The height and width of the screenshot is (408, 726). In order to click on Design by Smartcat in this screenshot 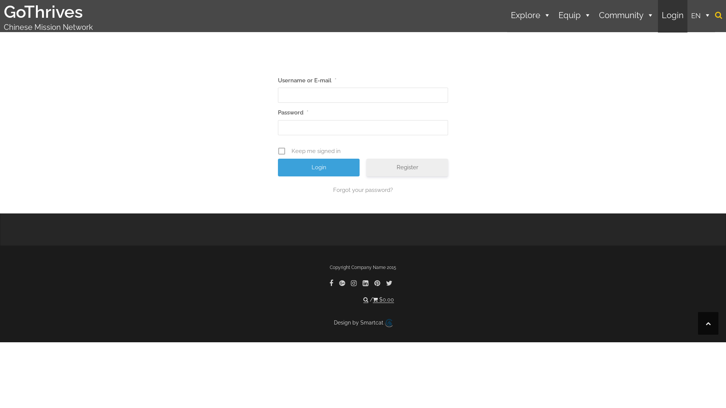, I will do `click(363, 323)`.